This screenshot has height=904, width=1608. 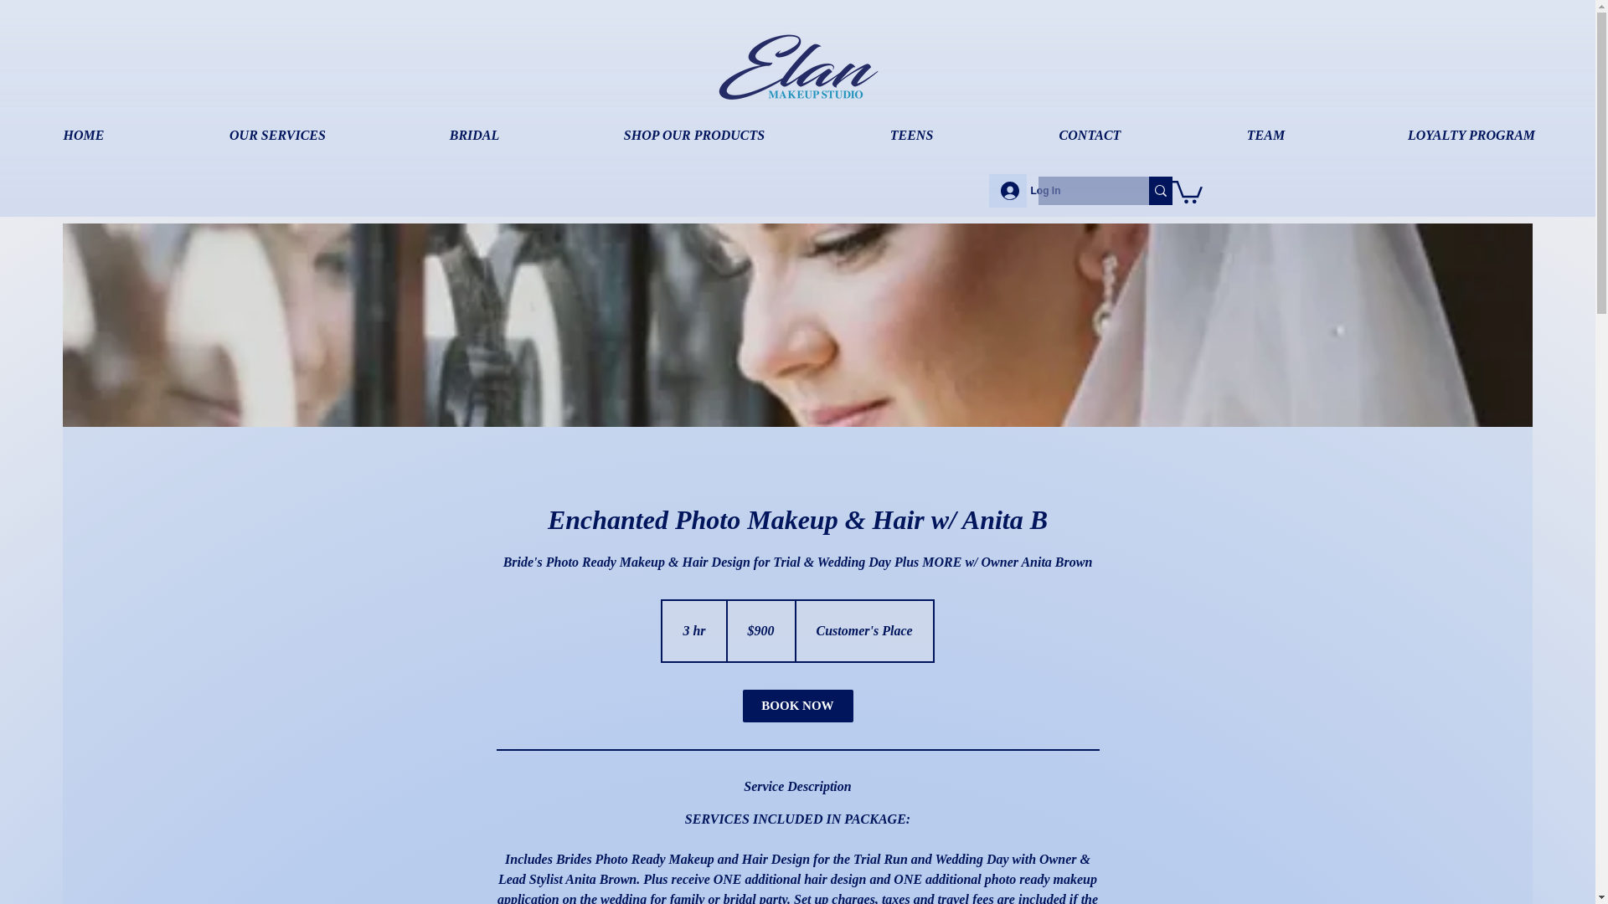 What do you see at coordinates (84, 136) in the screenshot?
I see `HOME` at bounding box center [84, 136].